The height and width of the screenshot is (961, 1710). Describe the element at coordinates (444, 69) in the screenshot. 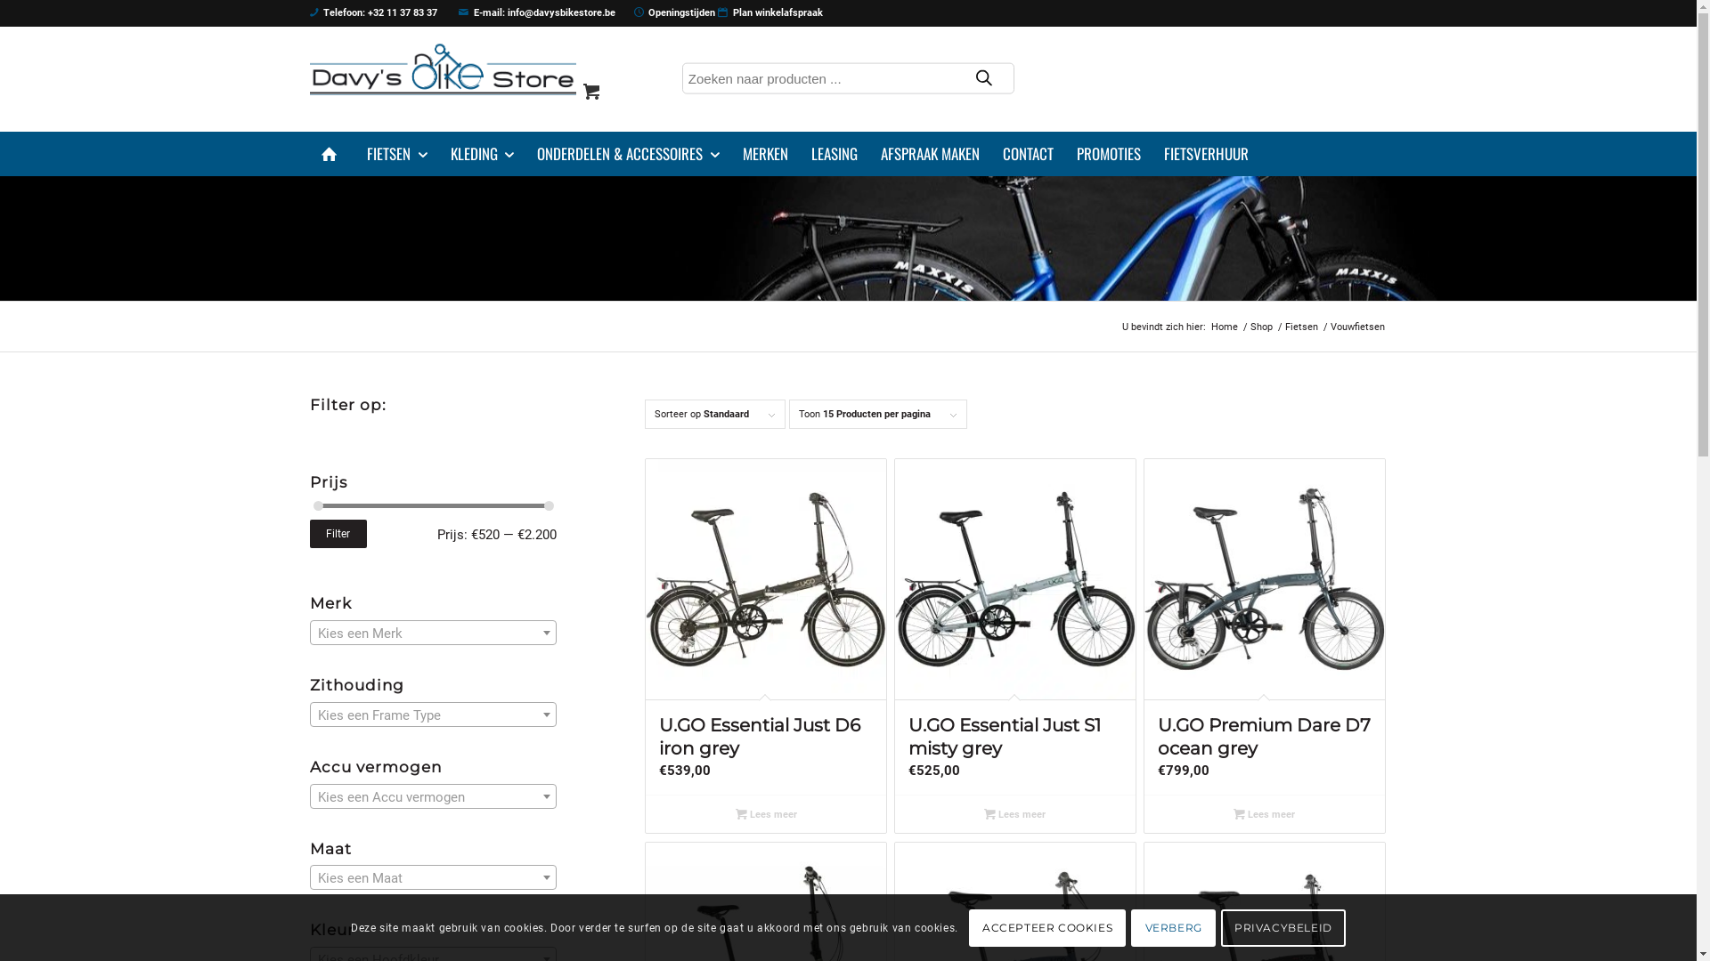

I see `logo` at that location.